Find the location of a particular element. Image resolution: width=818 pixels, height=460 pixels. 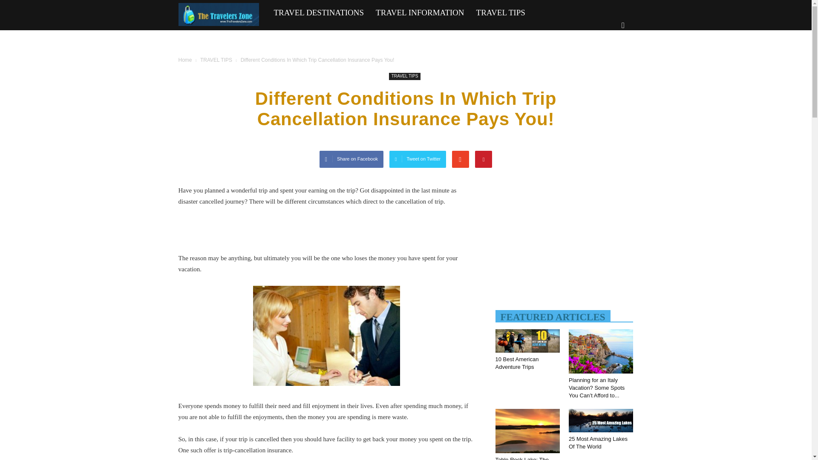

TRAVEL TIPS is located at coordinates (501, 13).